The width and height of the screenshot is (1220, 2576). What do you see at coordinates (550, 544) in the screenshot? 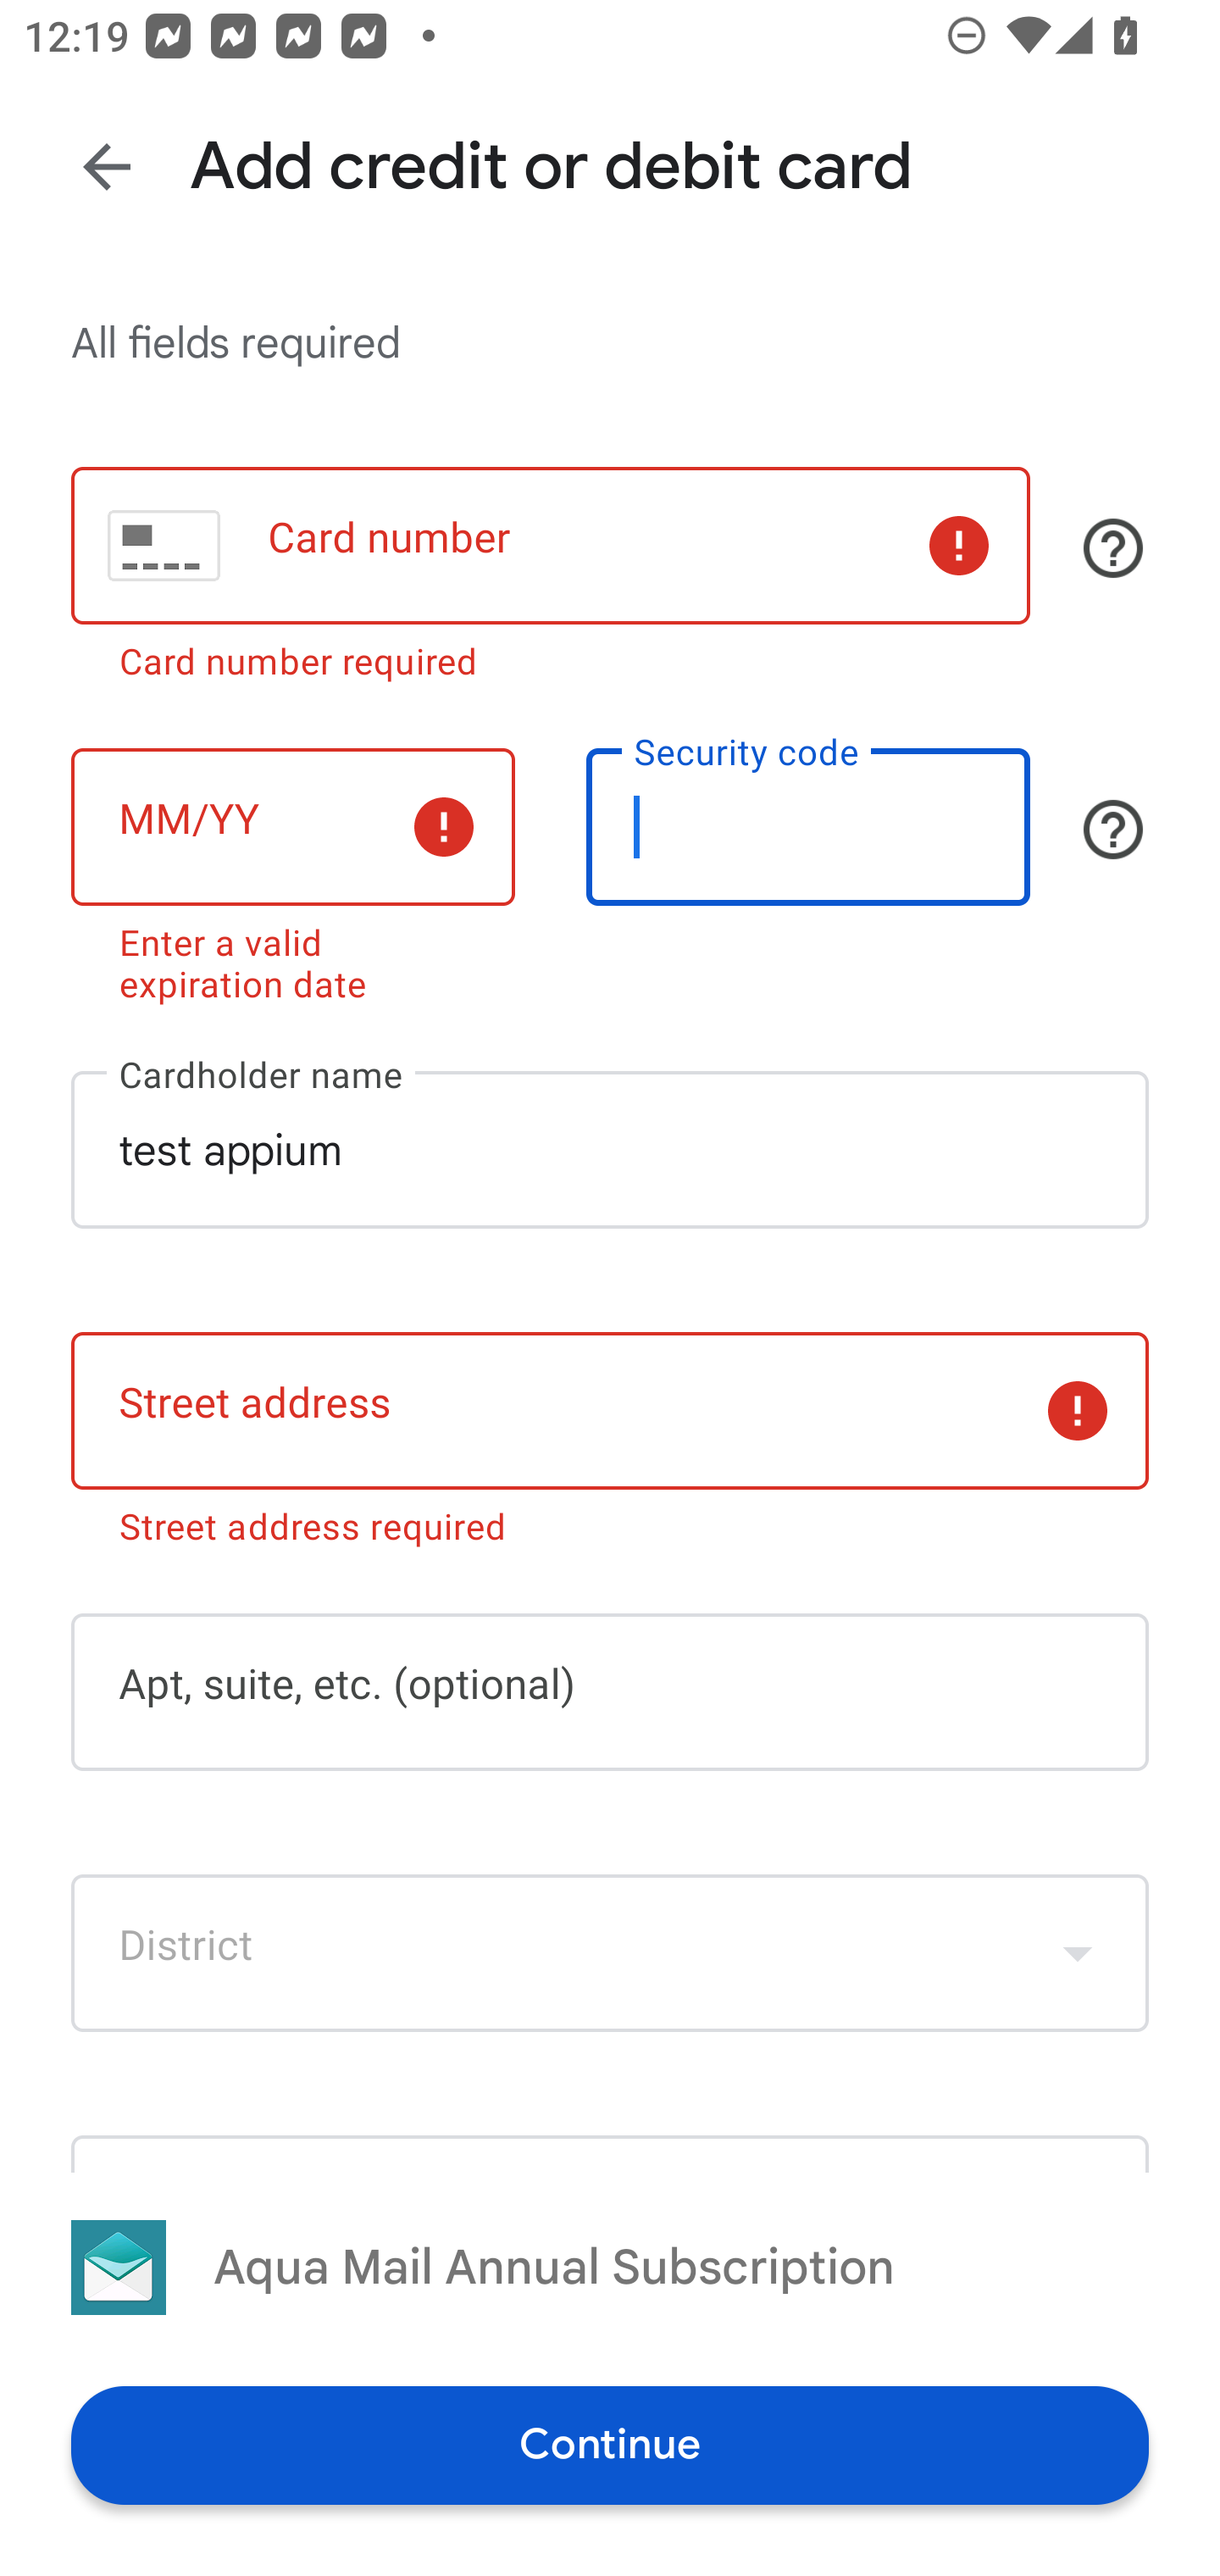
I see `Card number` at bounding box center [550, 544].